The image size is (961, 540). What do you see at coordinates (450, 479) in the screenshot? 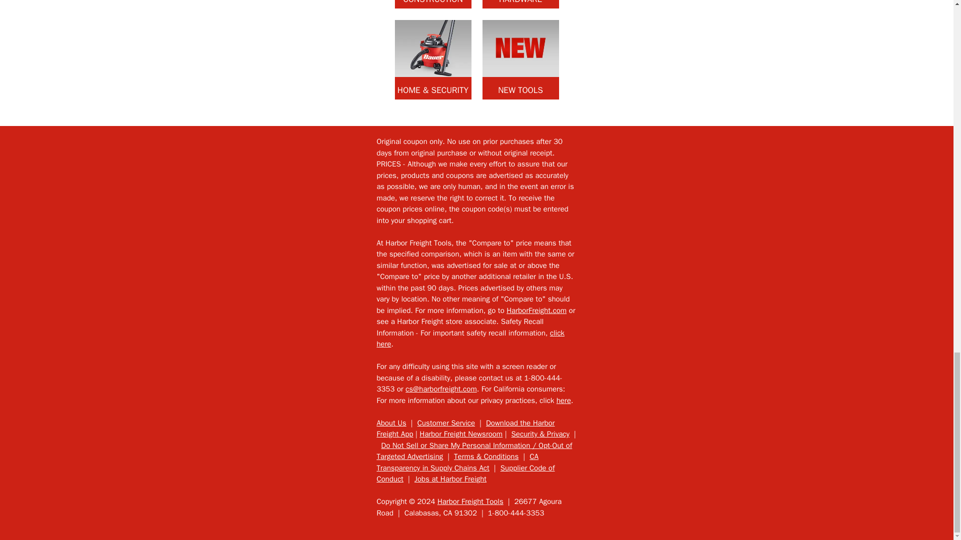
I see `Harbor Freight Tools Jobs` at bounding box center [450, 479].